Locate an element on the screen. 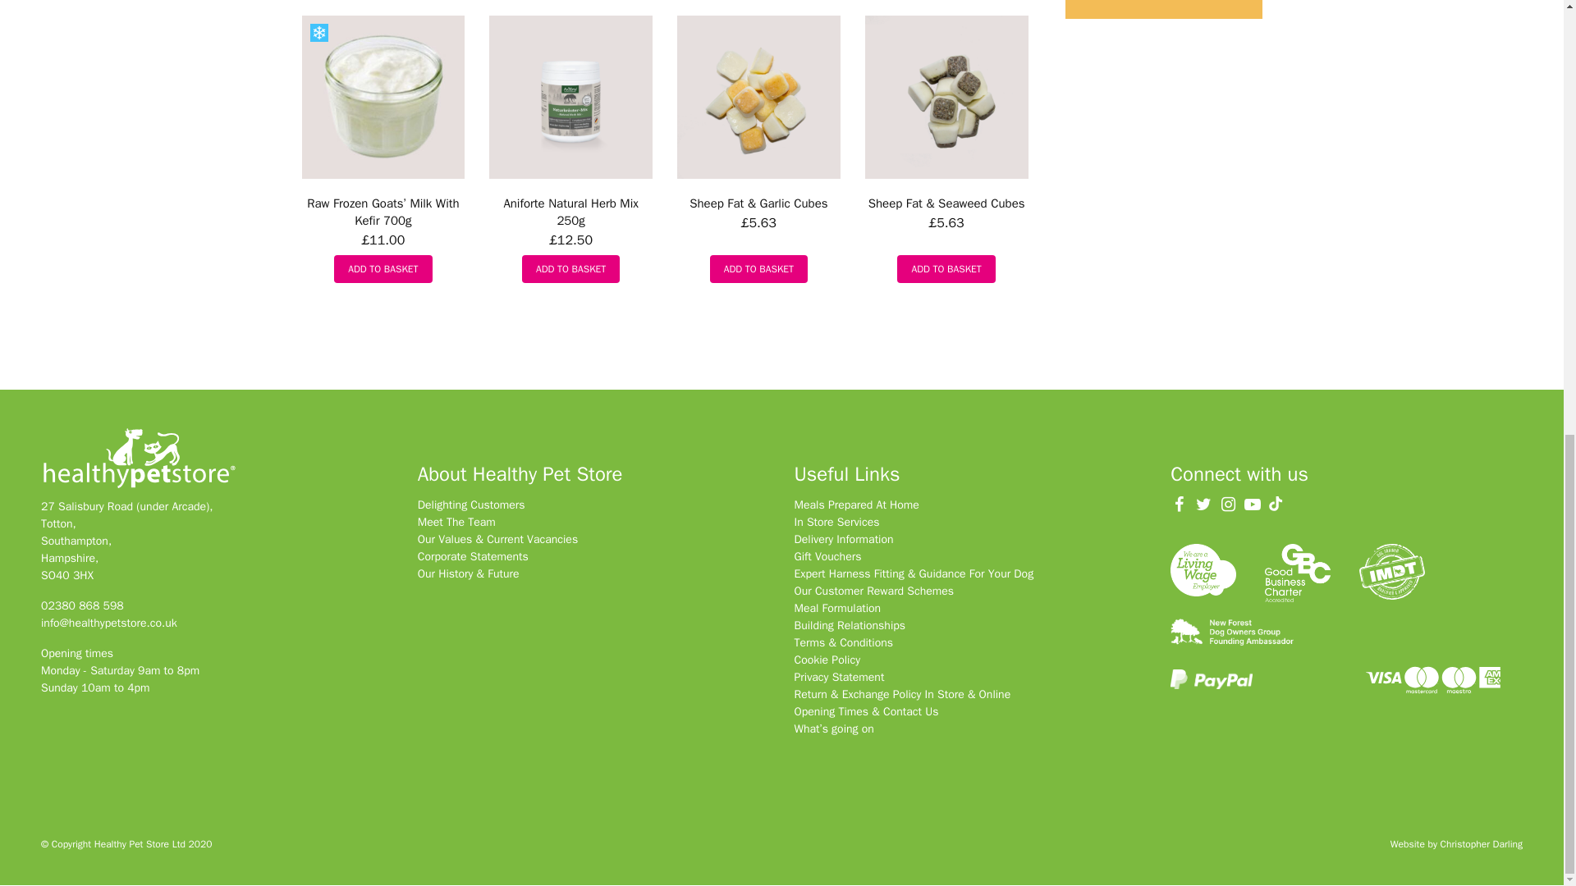 The image size is (1576, 886). ADD TO BASKET is located at coordinates (570, 269).